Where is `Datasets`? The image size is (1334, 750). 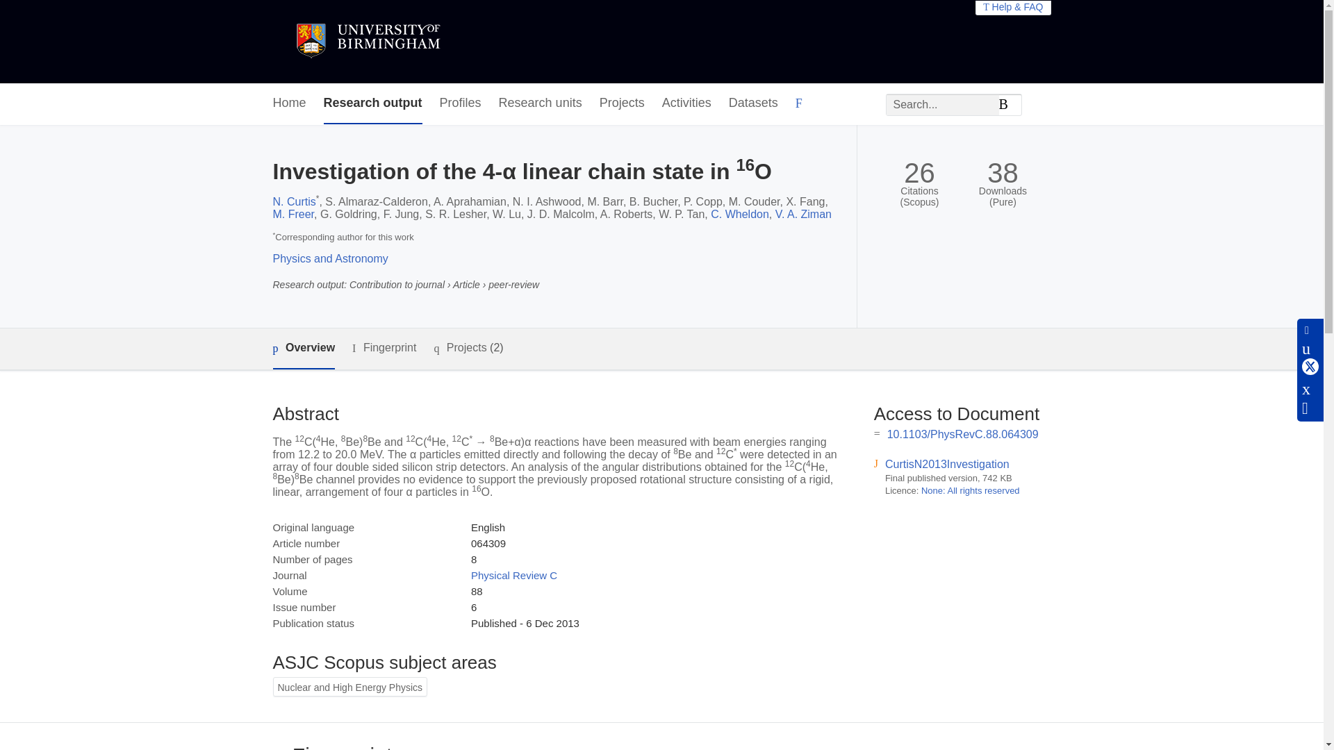 Datasets is located at coordinates (753, 103).